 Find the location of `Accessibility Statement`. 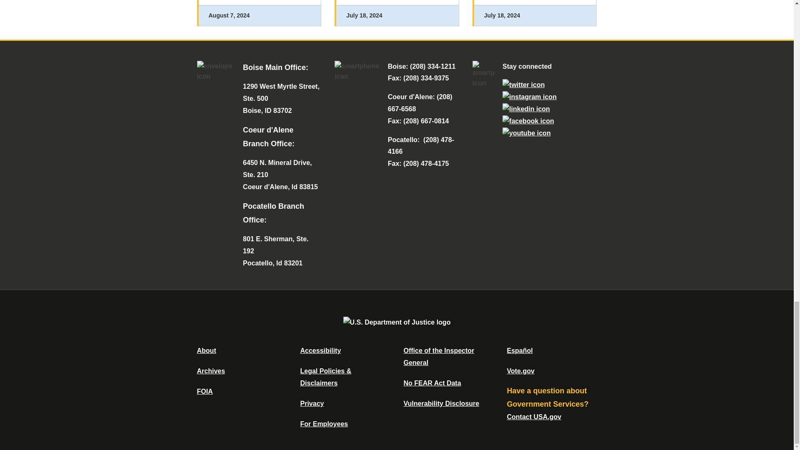

Accessibility Statement is located at coordinates (320, 350).